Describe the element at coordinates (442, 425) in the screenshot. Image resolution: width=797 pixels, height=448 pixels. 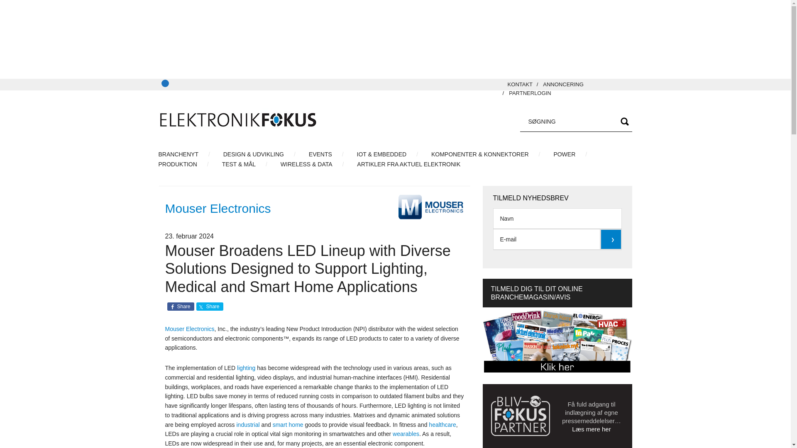
I see `healthcare` at that location.